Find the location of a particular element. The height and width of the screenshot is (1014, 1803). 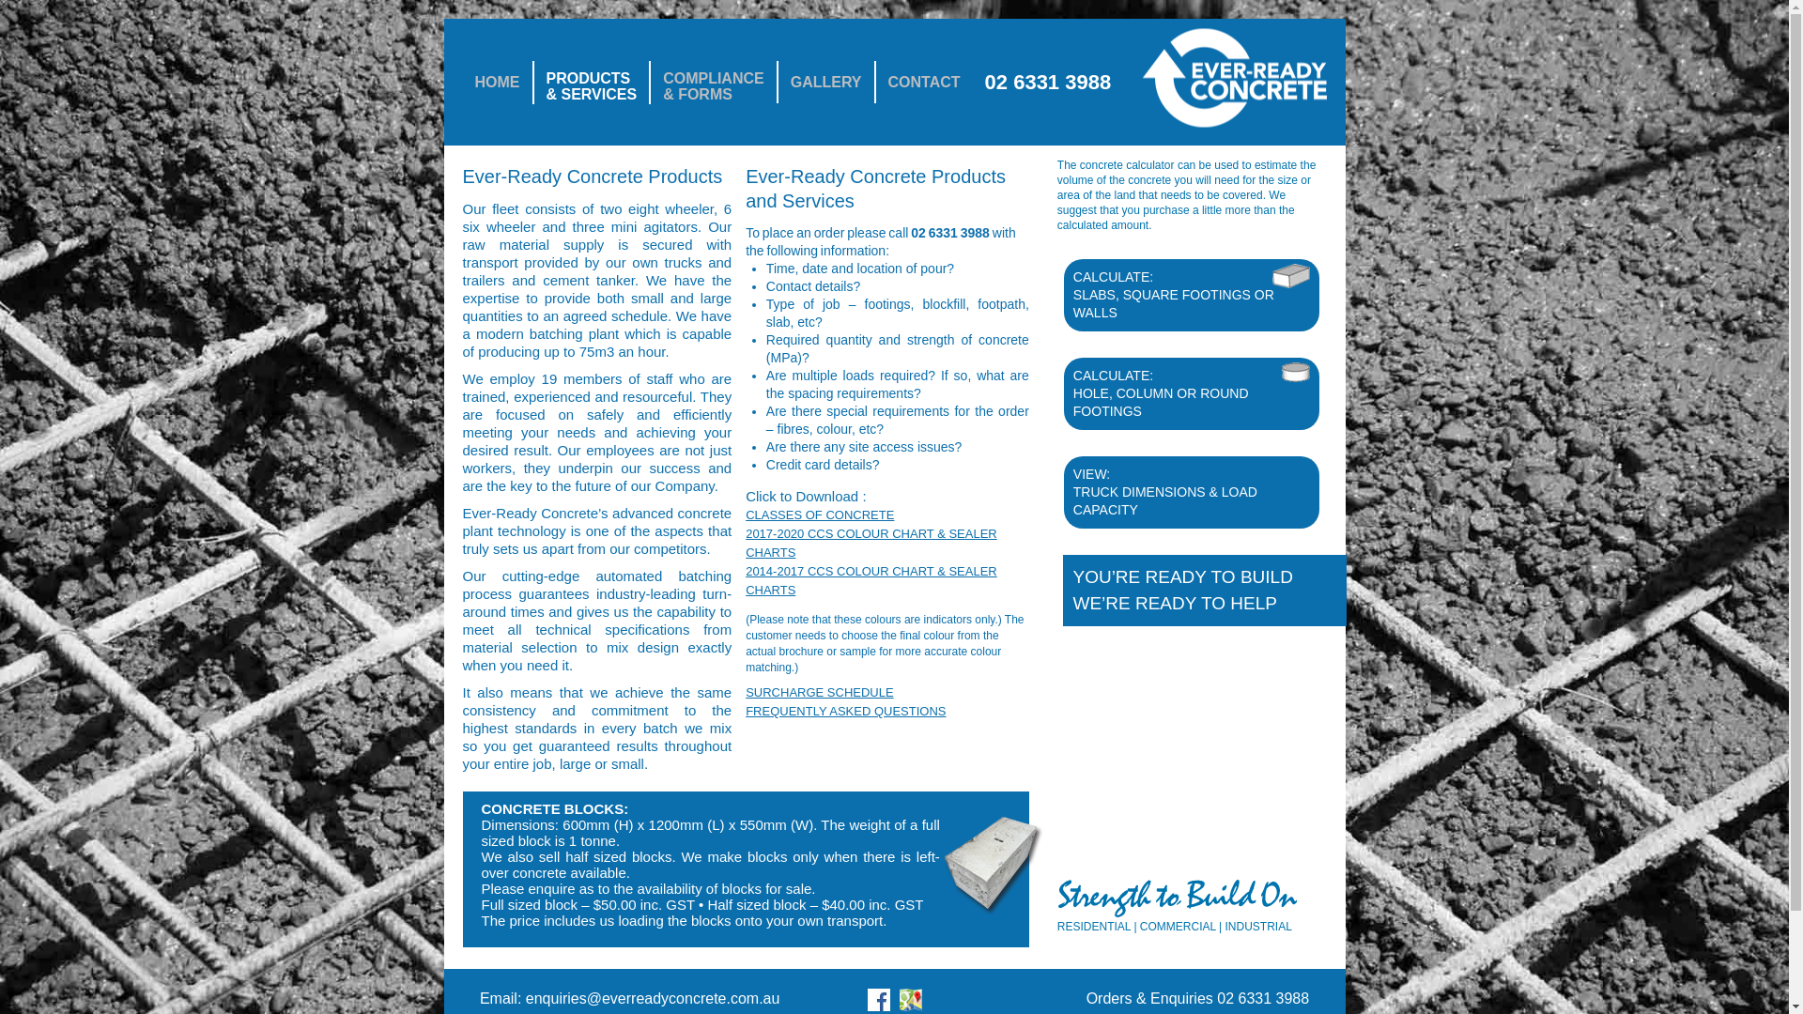

2017-2020 CCS COLOUR CHART & SEALER CHARTS is located at coordinates (871, 543).